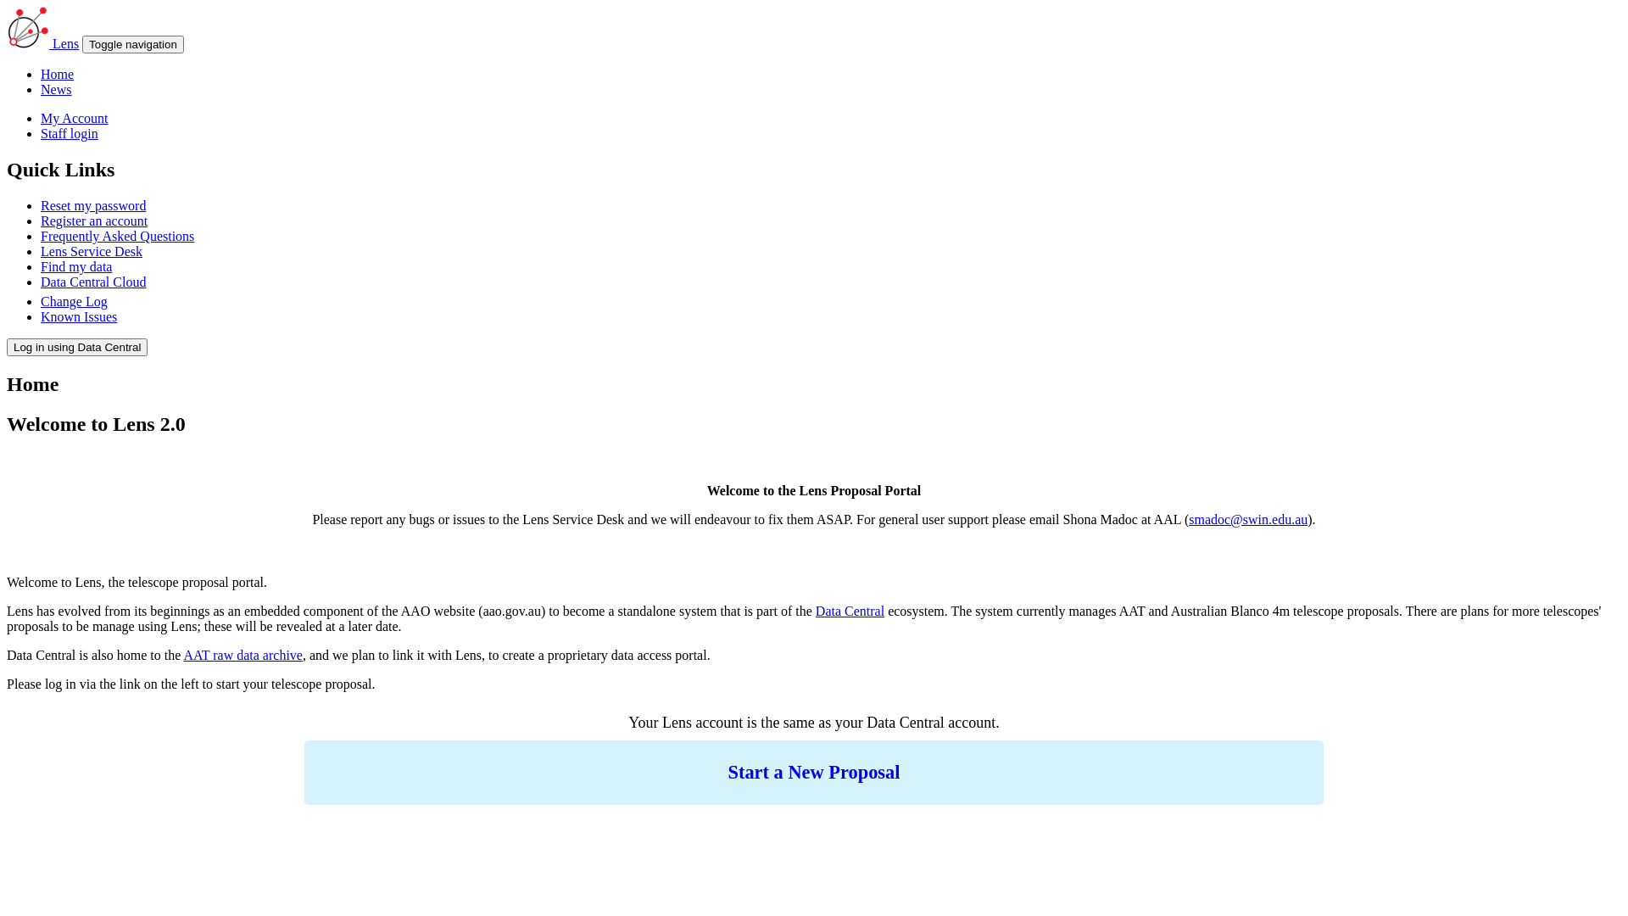 The height and width of the screenshot is (916, 1628). What do you see at coordinates (814, 772) in the screenshot?
I see `Start a New Proposal` at bounding box center [814, 772].